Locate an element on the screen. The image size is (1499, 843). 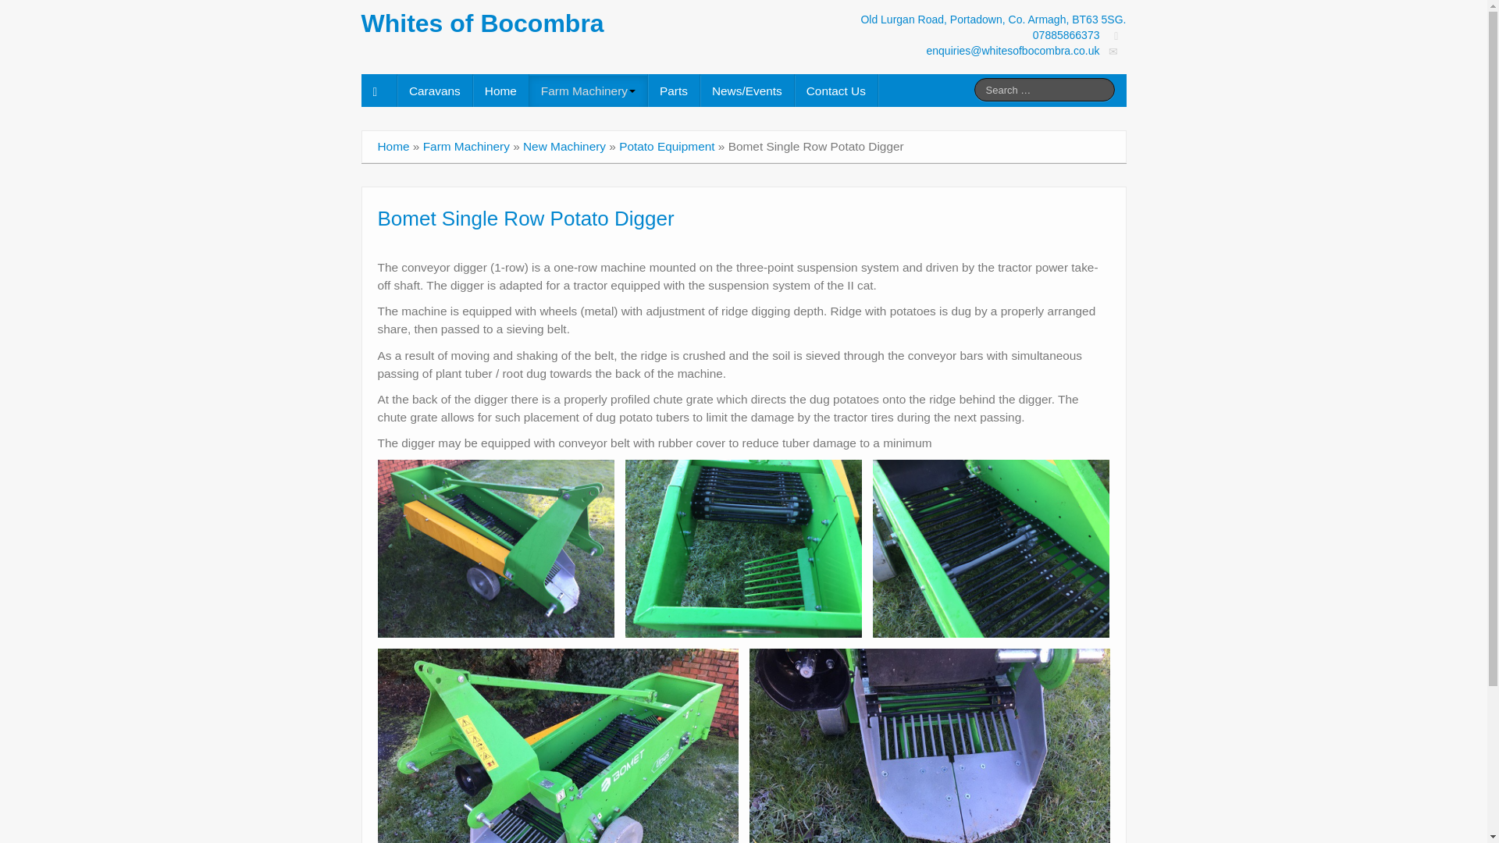
Caravans is located at coordinates (434, 91).